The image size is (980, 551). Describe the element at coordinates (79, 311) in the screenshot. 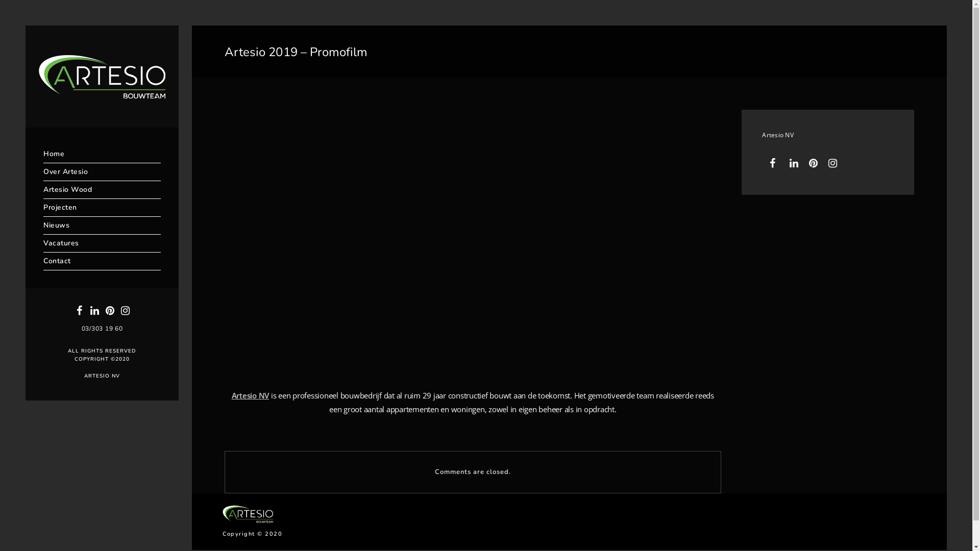

I see `Facebook` at that location.